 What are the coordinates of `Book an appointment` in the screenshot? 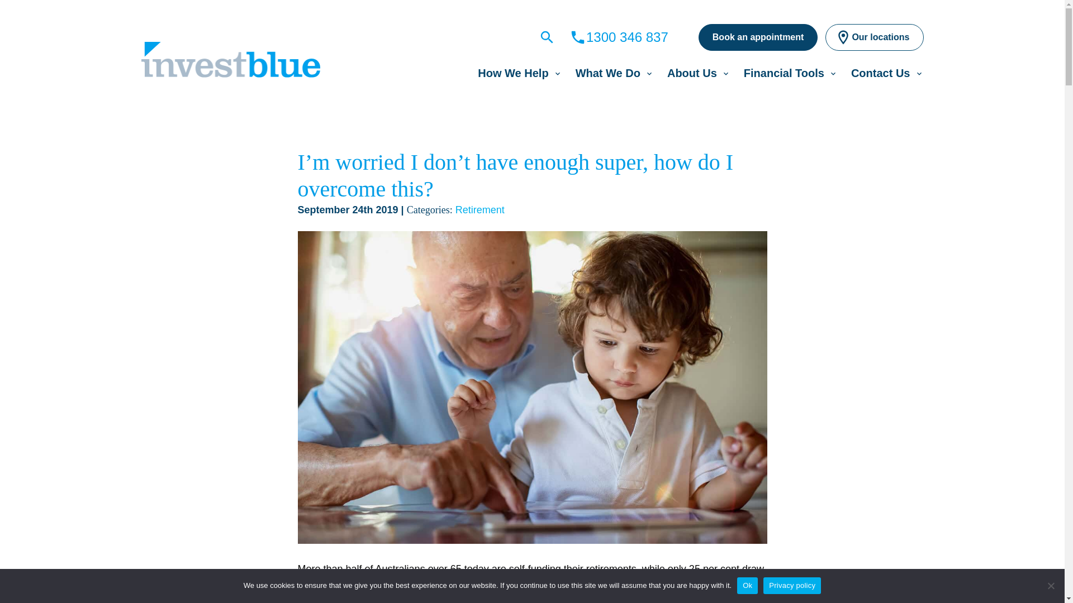 It's located at (758, 37).